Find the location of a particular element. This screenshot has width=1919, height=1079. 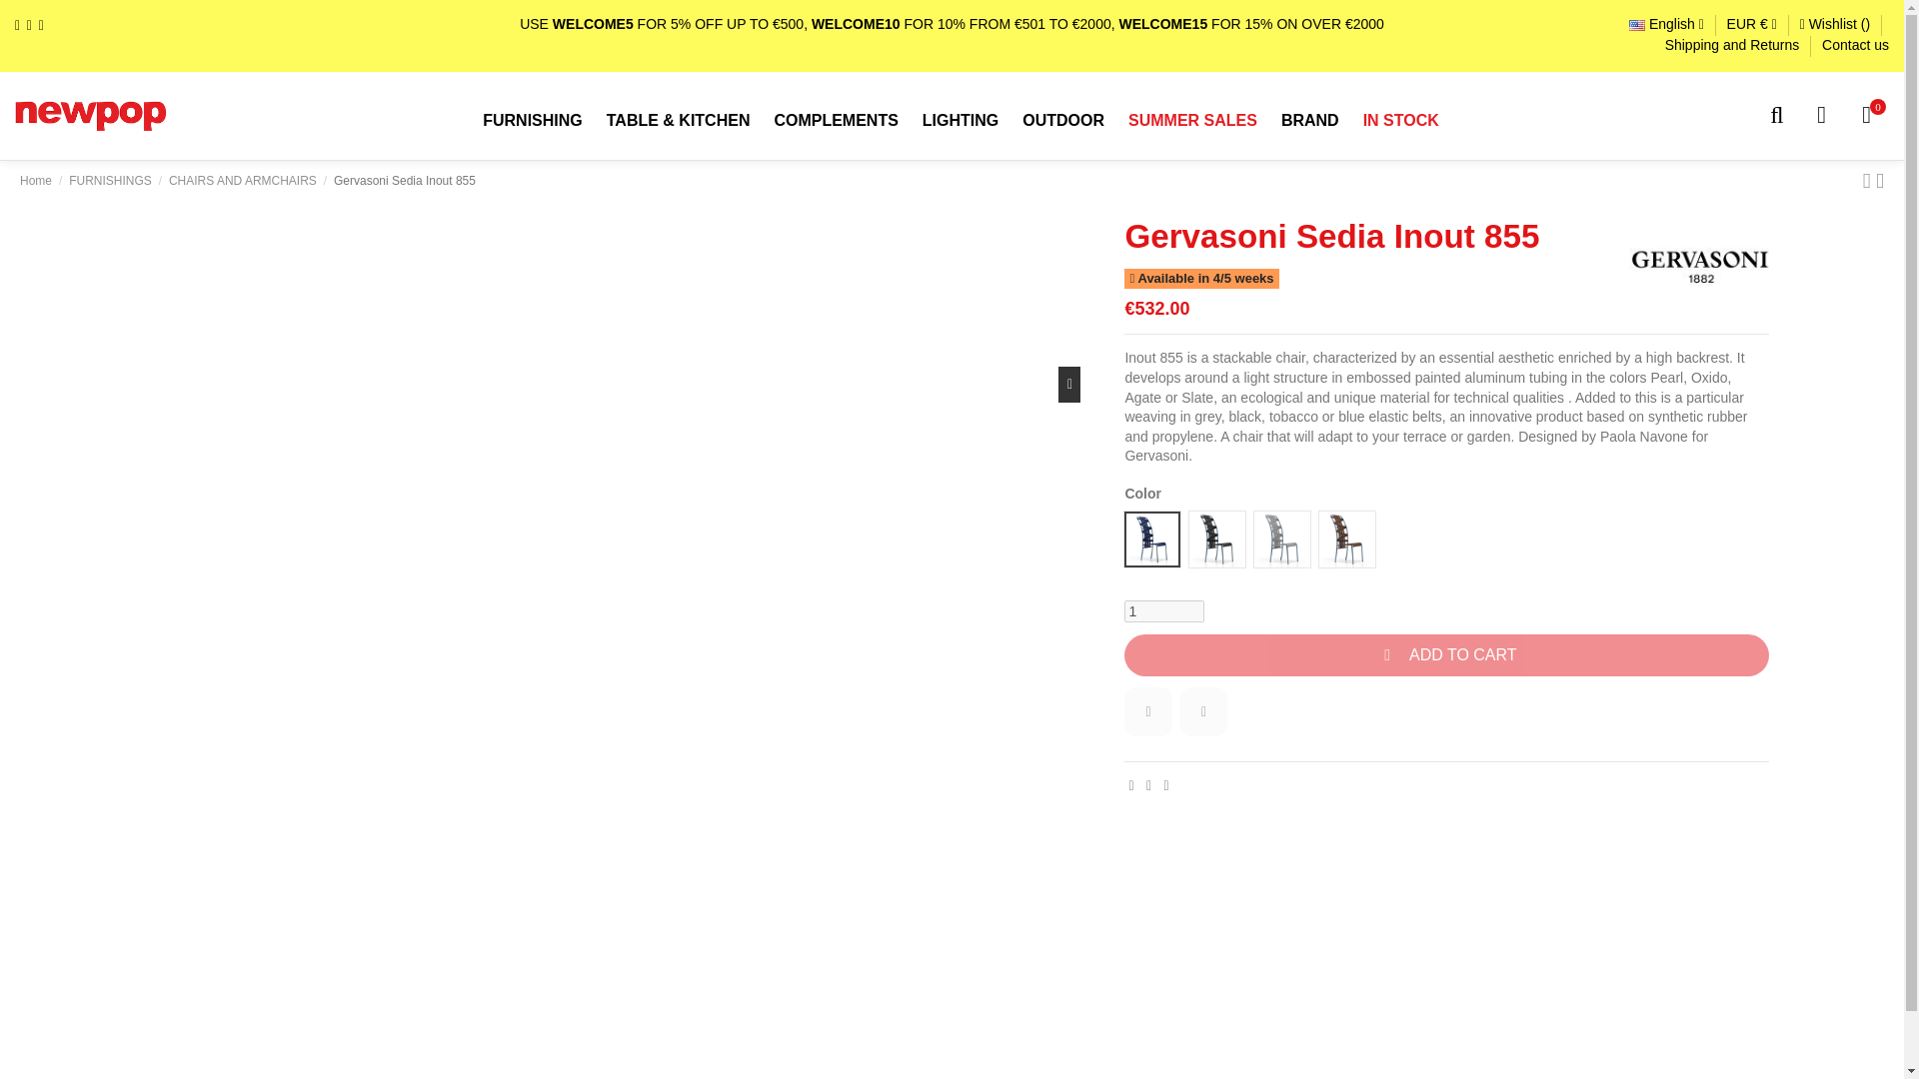

Use our form to contact us is located at coordinates (1855, 44).